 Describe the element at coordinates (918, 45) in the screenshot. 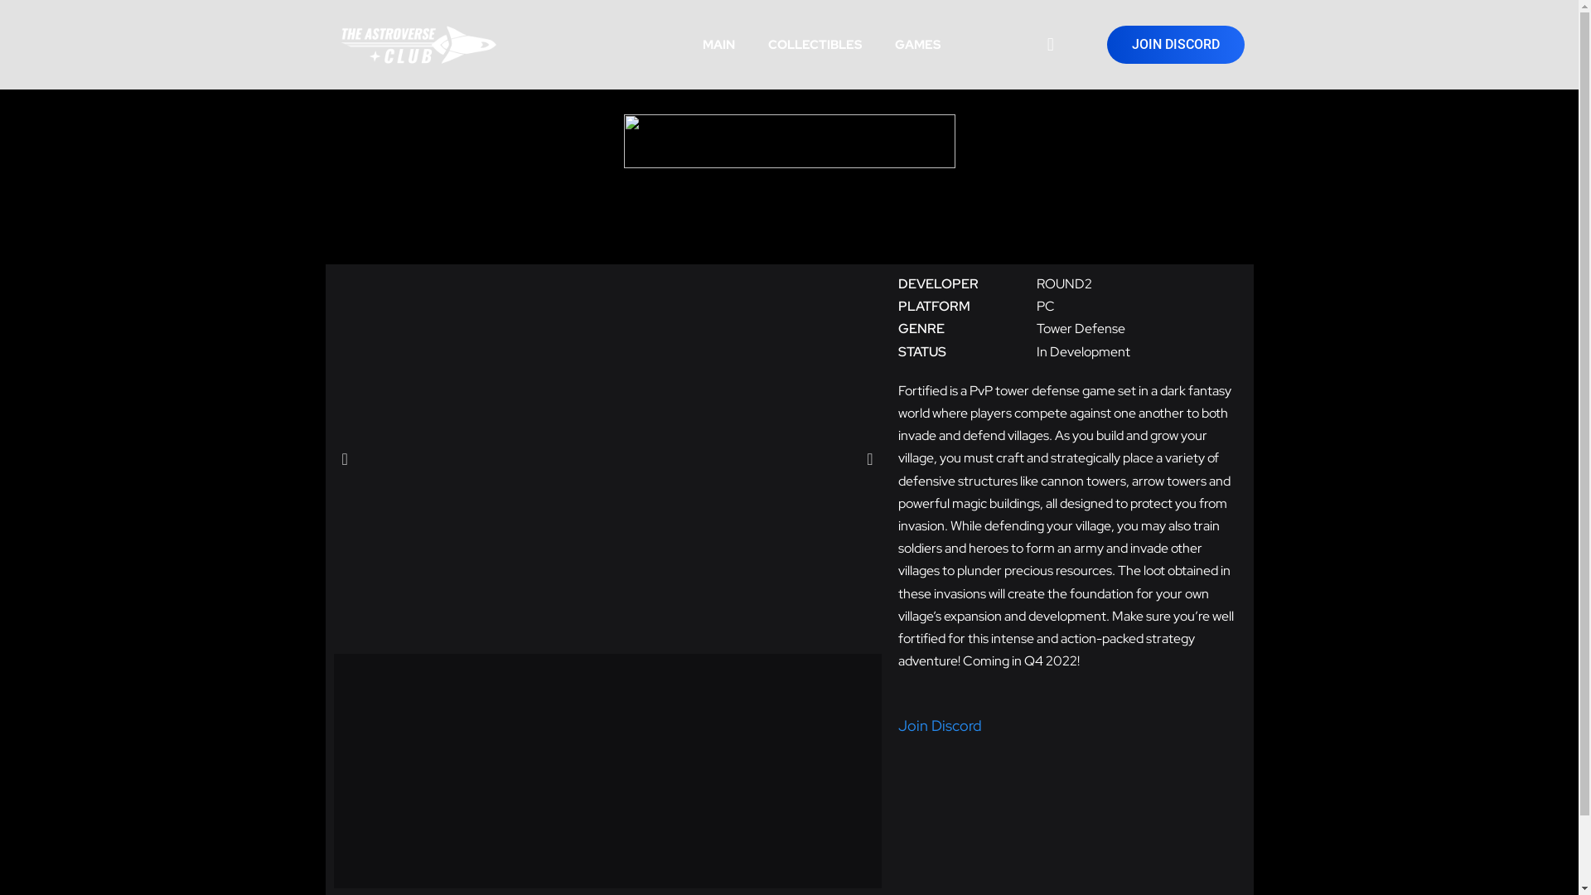

I see `GAMES` at that location.